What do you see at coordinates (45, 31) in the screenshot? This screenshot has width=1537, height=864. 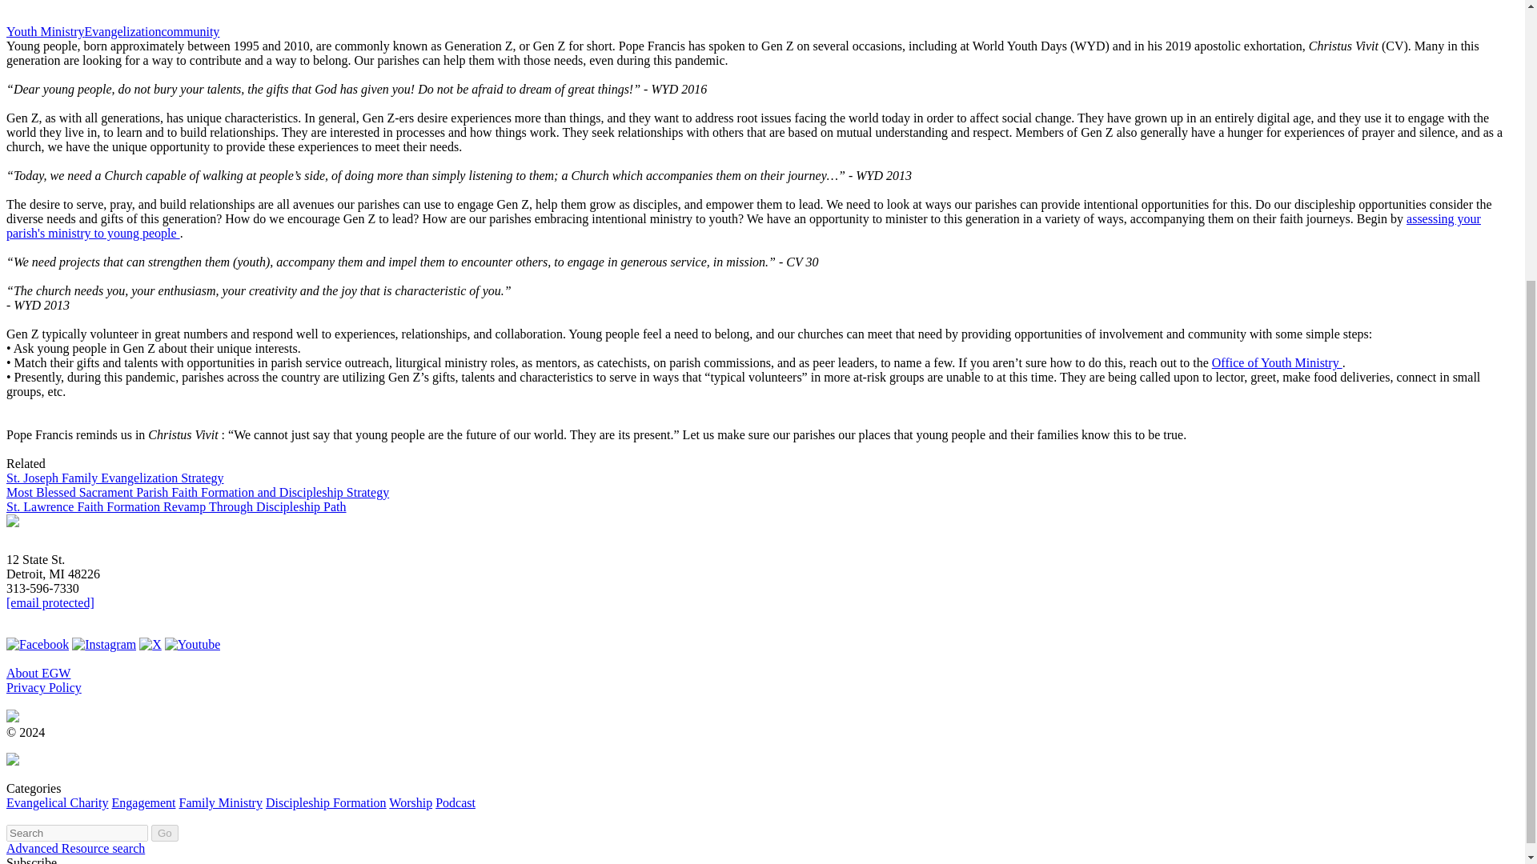 I see `Evangelization` at bounding box center [45, 31].